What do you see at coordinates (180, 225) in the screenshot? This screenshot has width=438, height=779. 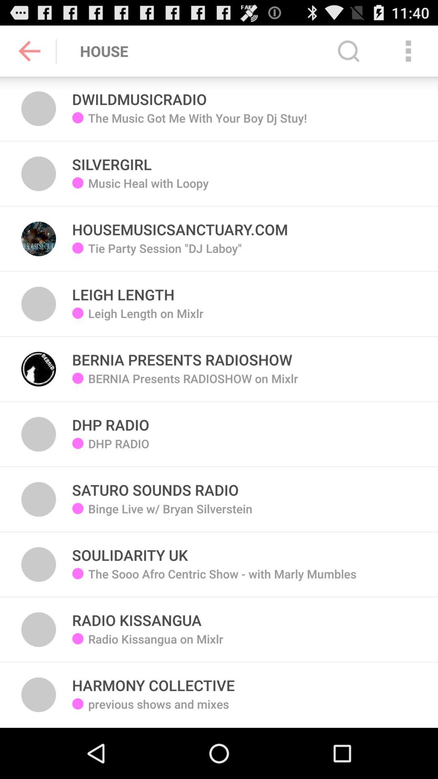 I see `tap icon below music heal with` at bounding box center [180, 225].